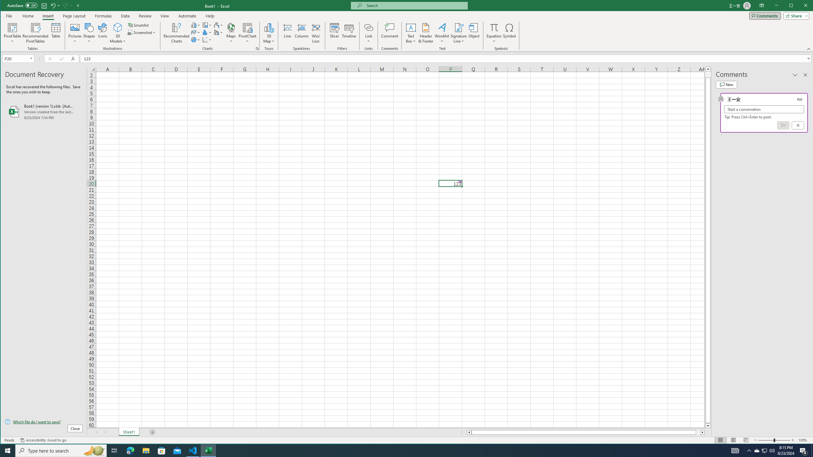  What do you see at coordinates (368, 27) in the screenshot?
I see `Link` at bounding box center [368, 27].